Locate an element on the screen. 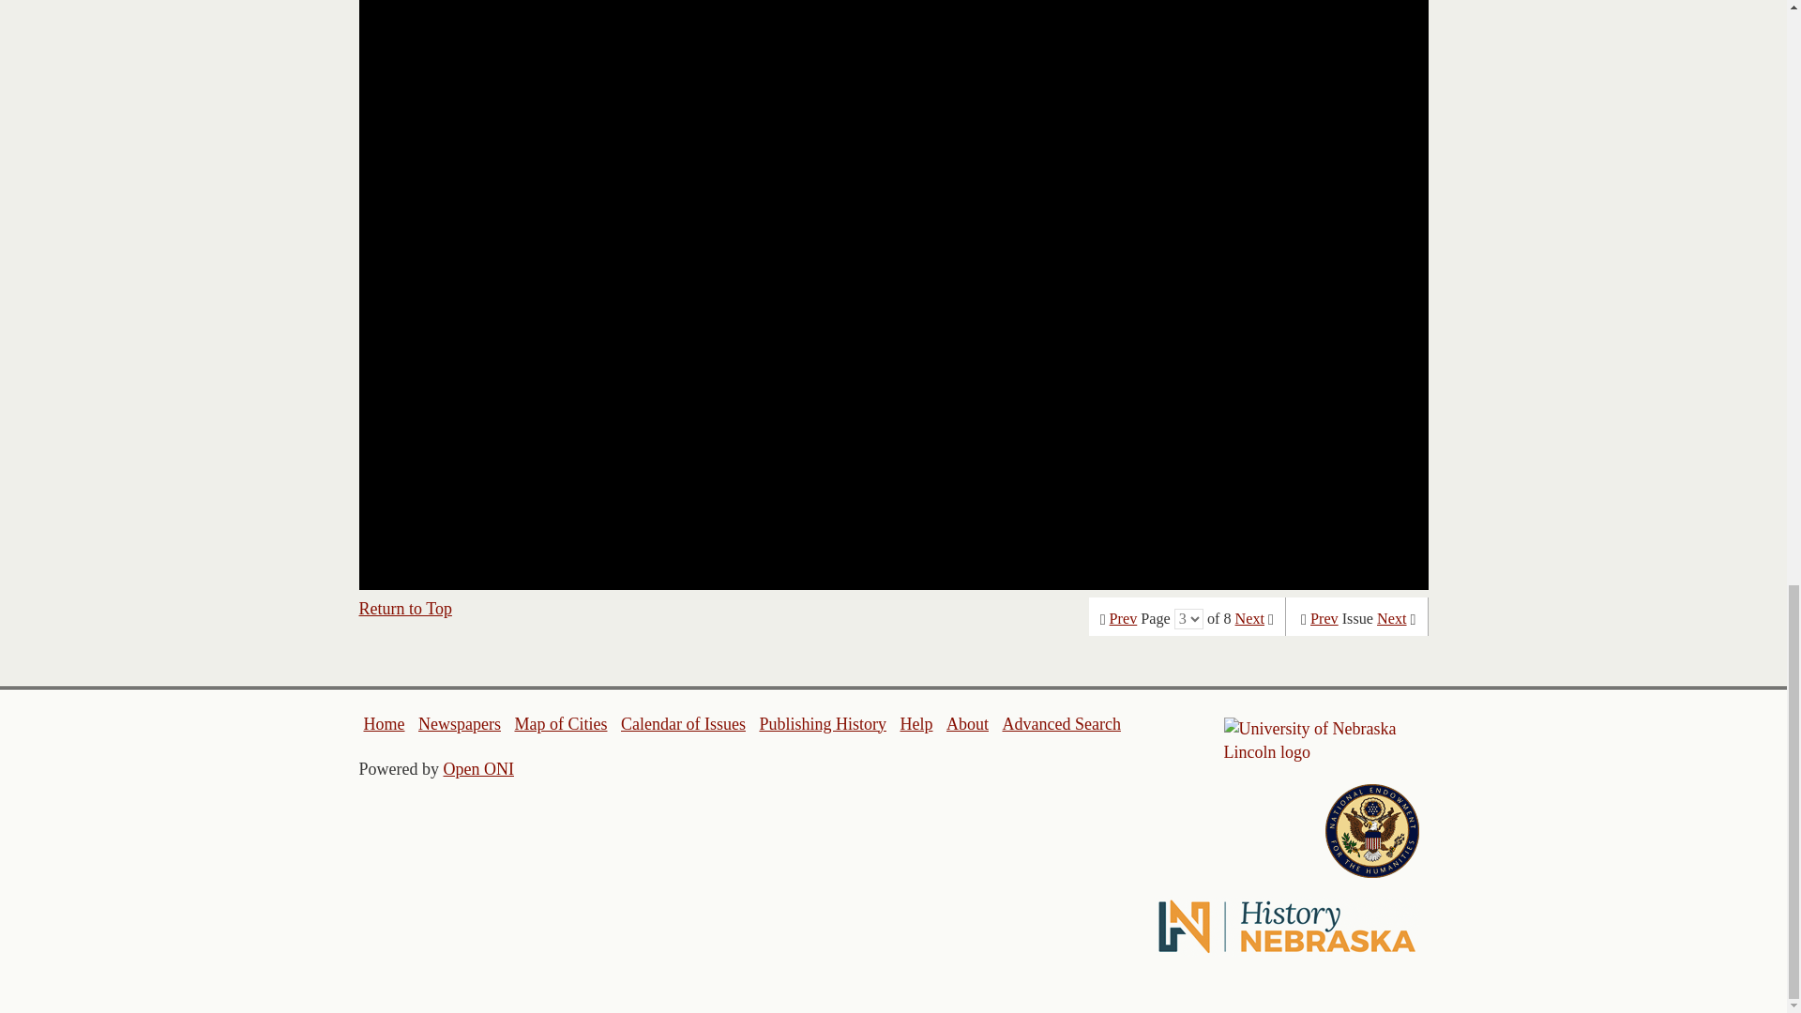 This screenshot has width=1801, height=1013. Return to Top is located at coordinates (405, 608).